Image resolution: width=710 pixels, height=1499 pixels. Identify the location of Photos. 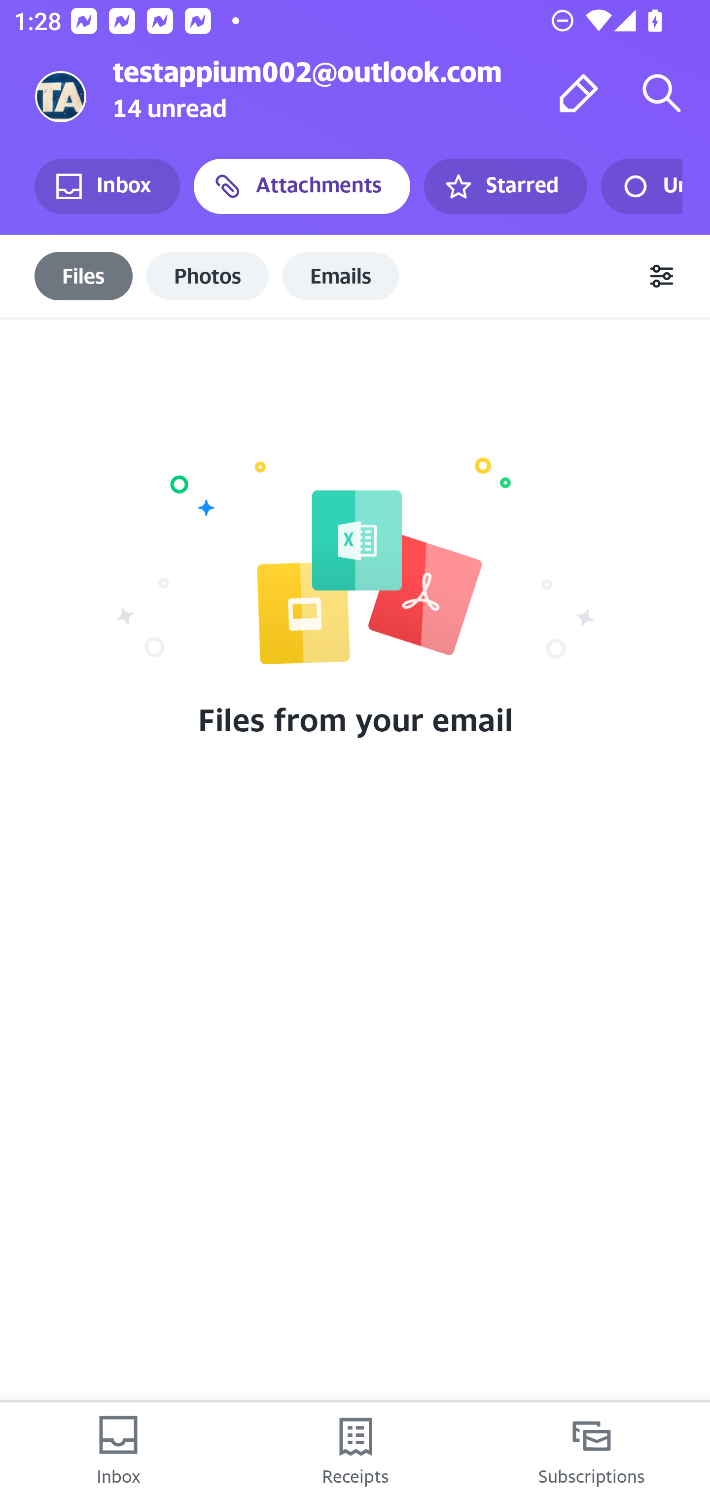
(207, 276).